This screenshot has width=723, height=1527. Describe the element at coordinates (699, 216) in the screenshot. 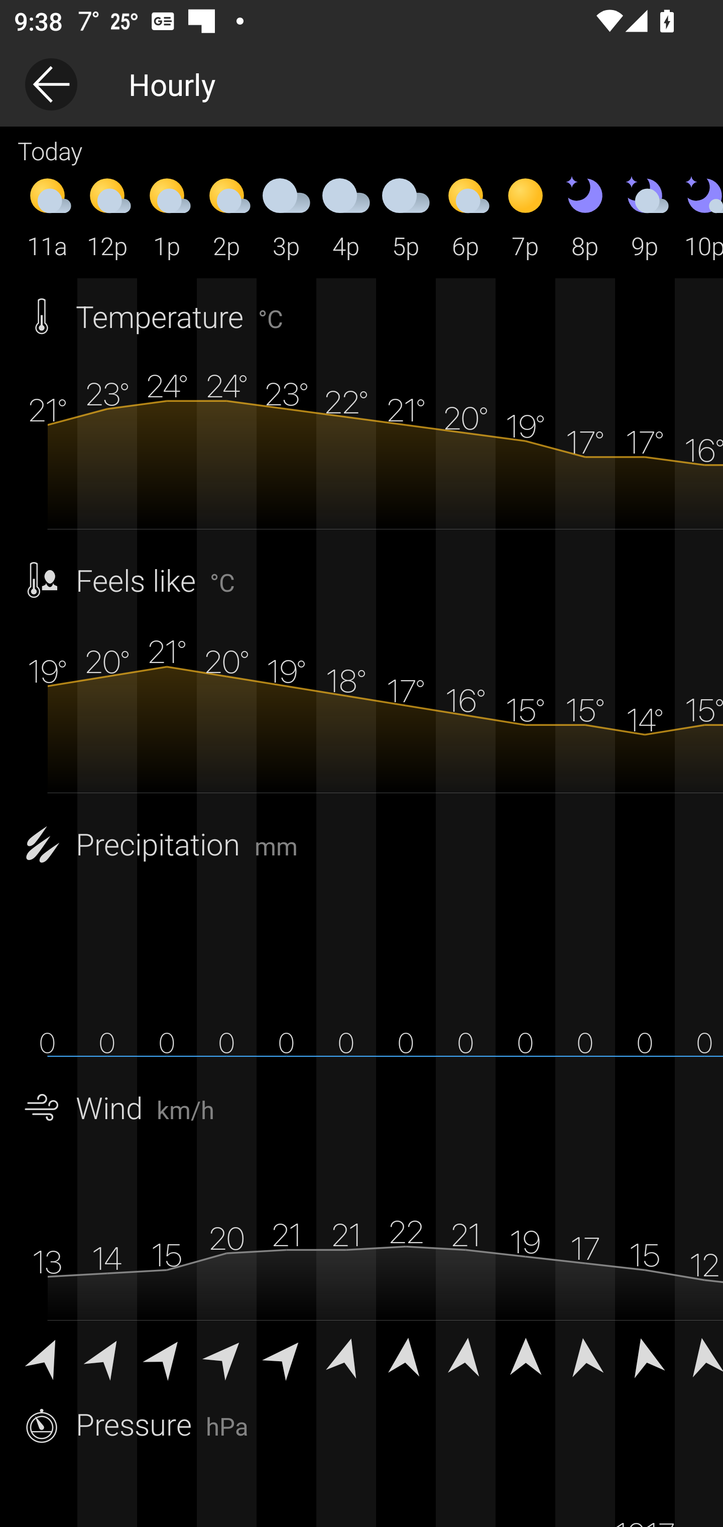

I see `10p` at that location.